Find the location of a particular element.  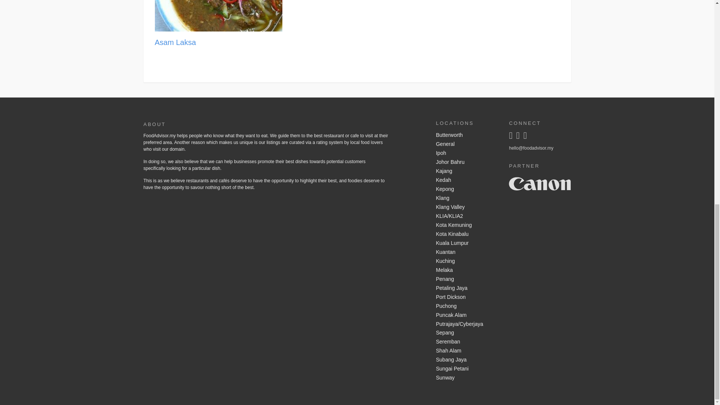

General is located at coordinates (466, 144).